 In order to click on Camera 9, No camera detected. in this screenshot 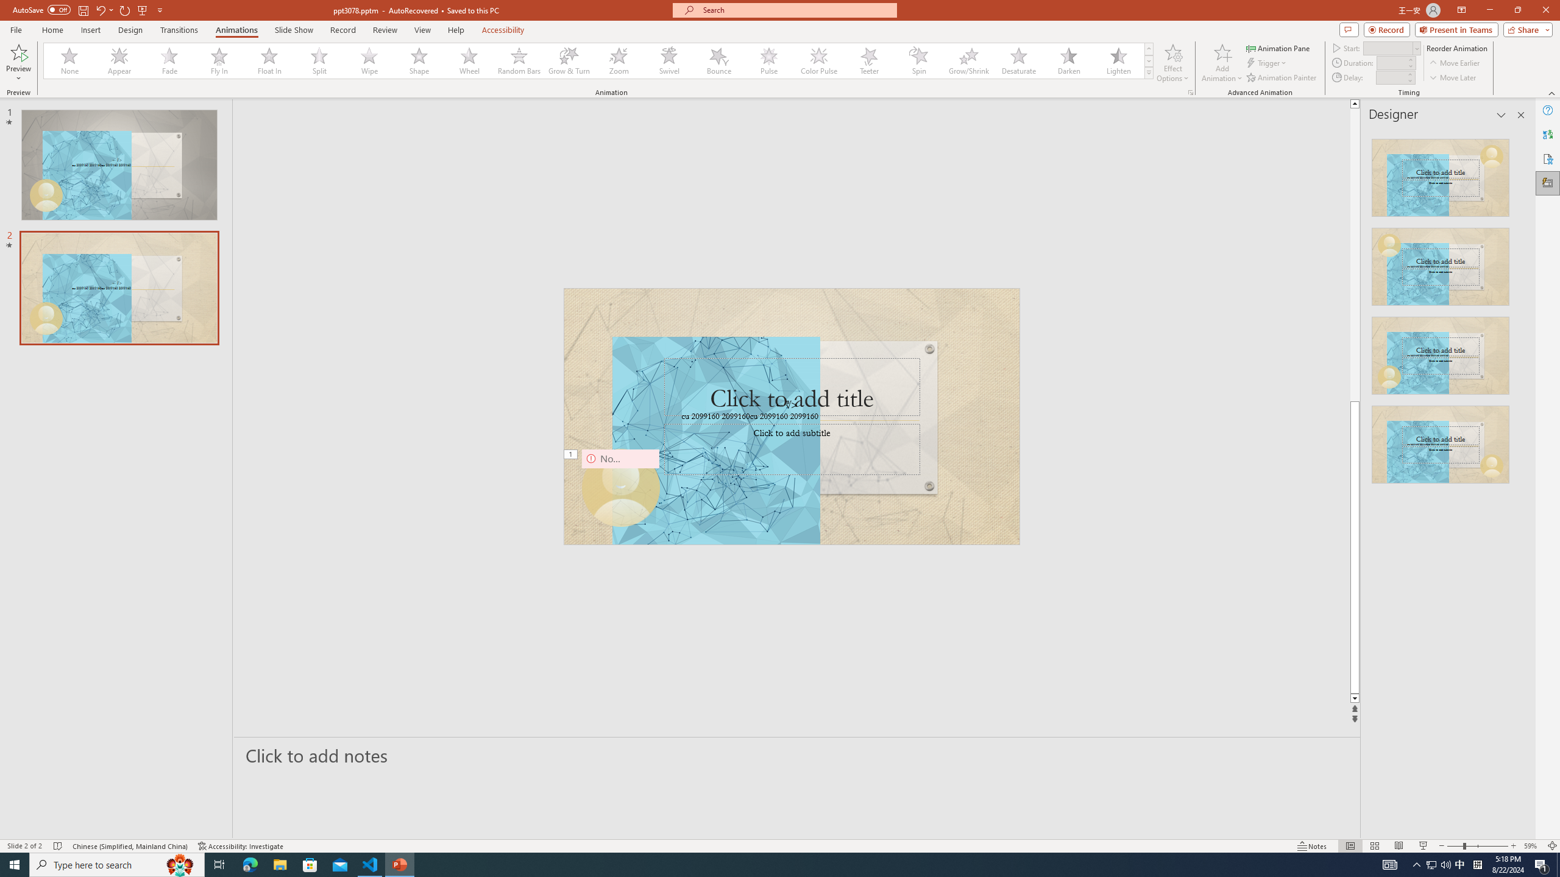, I will do `click(620, 487)`.